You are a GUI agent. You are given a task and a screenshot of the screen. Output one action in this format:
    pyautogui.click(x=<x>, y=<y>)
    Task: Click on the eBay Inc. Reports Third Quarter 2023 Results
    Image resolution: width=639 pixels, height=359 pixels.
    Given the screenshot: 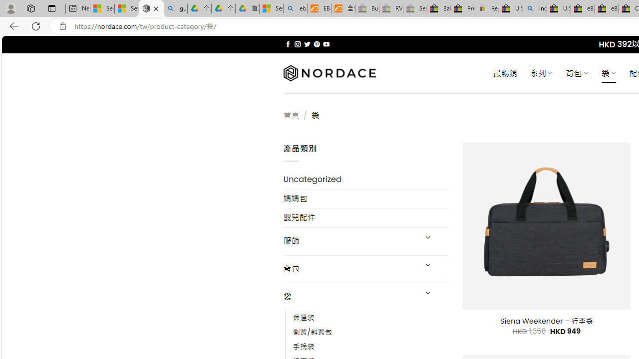 What is the action you would take?
    pyautogui.click(x=607, y=9)
    